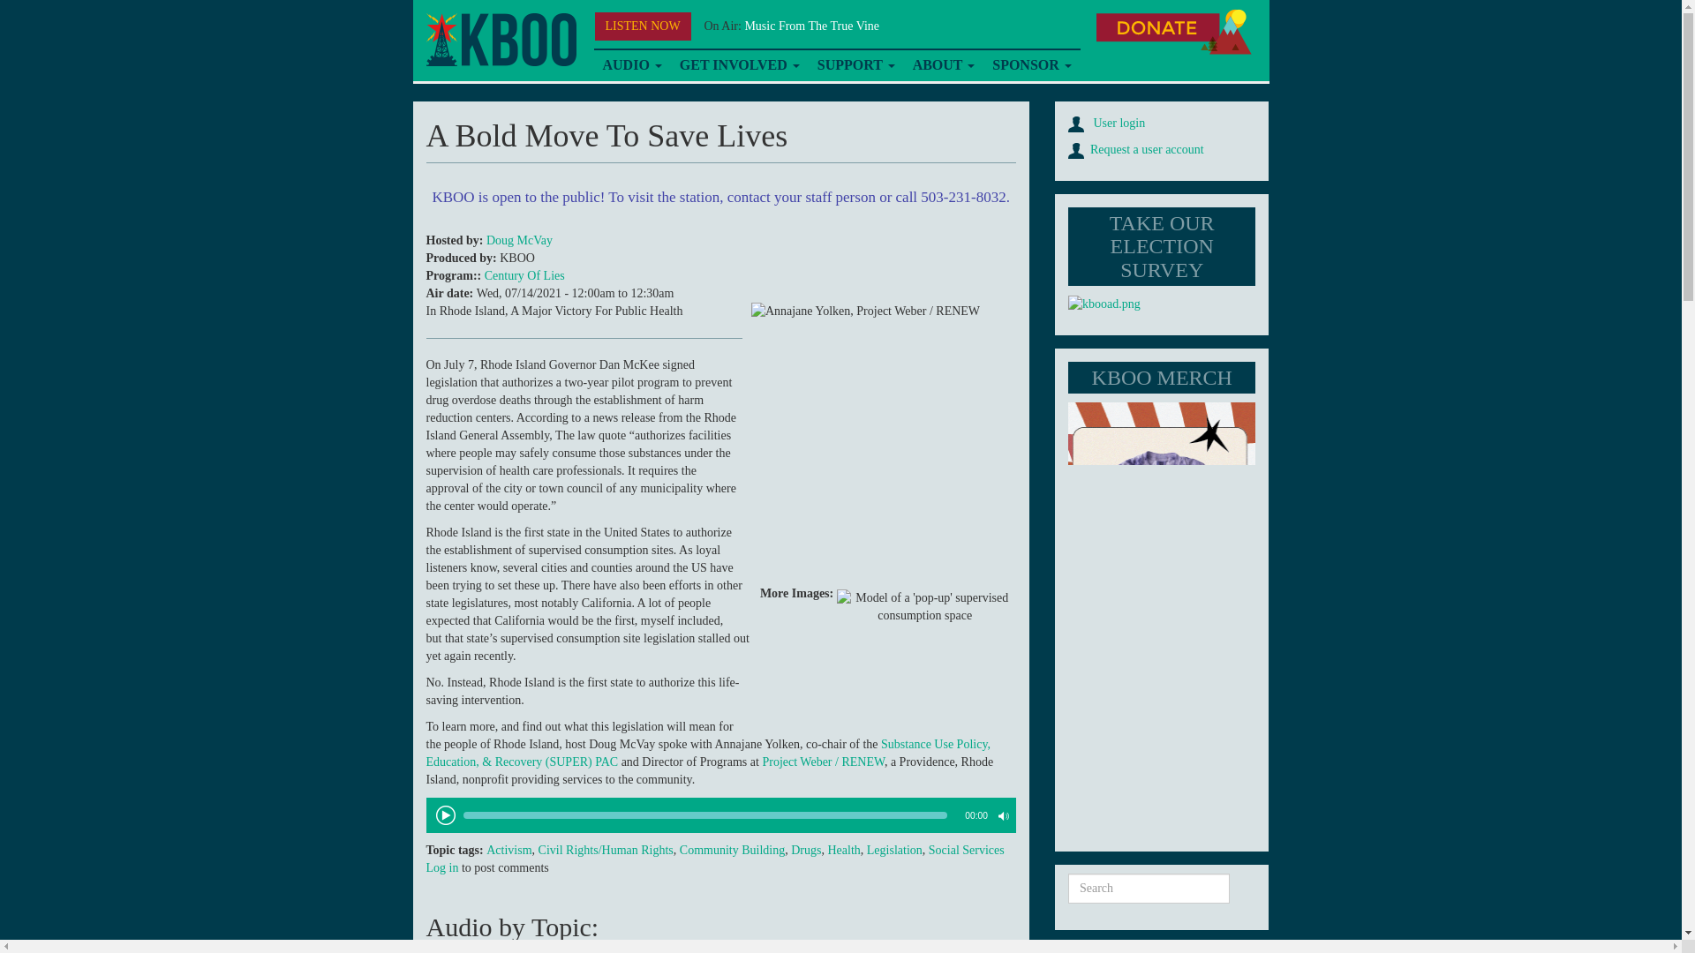  Describe the element at coordinates (643, 26) in the screenshot. I see `LISTEN NOW` at that location.